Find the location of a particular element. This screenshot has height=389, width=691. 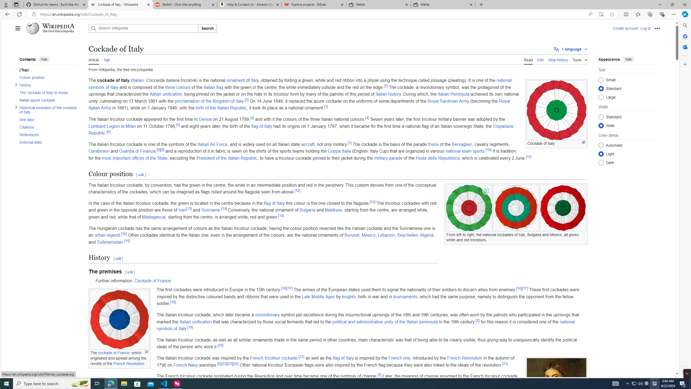

The cockade of Italy in music is located at coordinates (46, 92).